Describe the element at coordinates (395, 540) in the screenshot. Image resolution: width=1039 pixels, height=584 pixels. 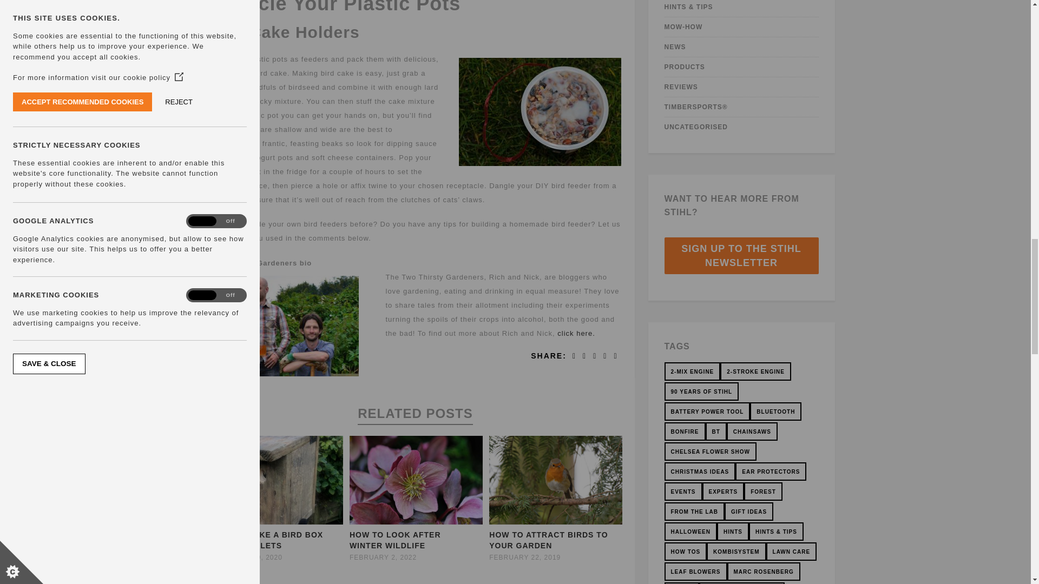
I see `Permanent Link to How to Look After Winter Wildlife` at that location.